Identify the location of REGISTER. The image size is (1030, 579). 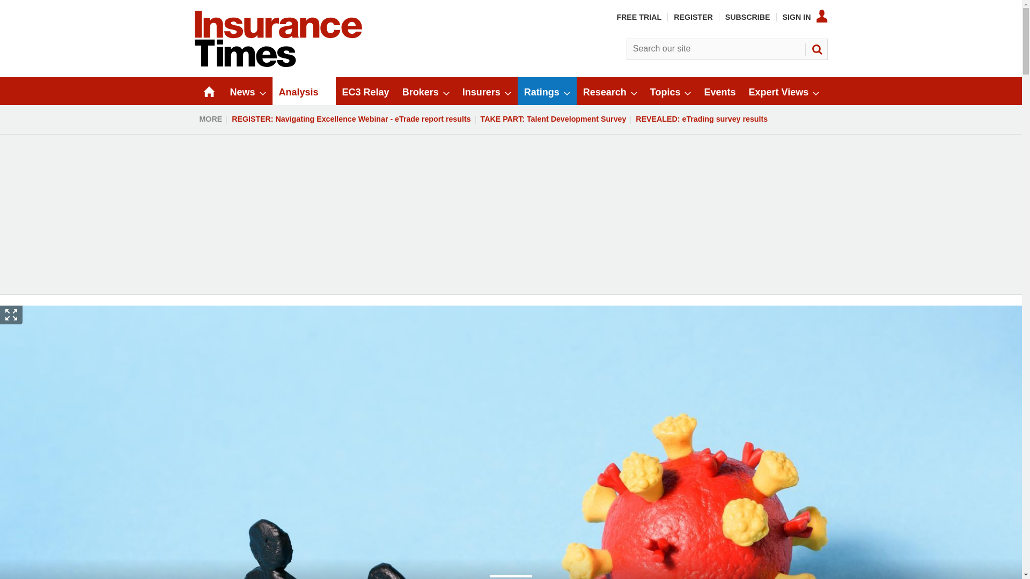
(693, 17).